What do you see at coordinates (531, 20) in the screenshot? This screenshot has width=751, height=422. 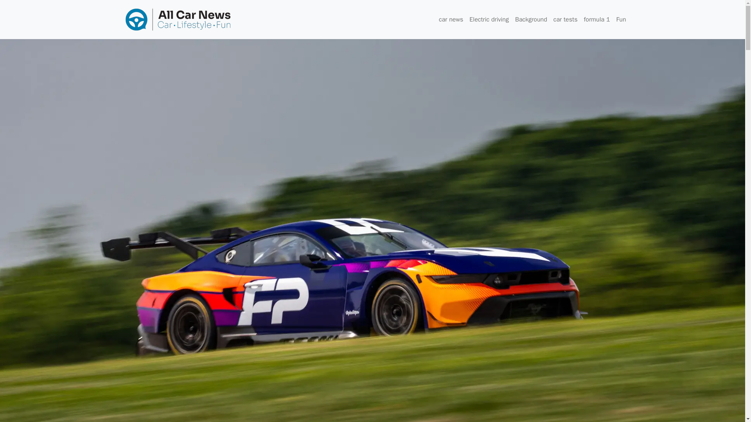 I see `Background` at bounding box center [531, 20].